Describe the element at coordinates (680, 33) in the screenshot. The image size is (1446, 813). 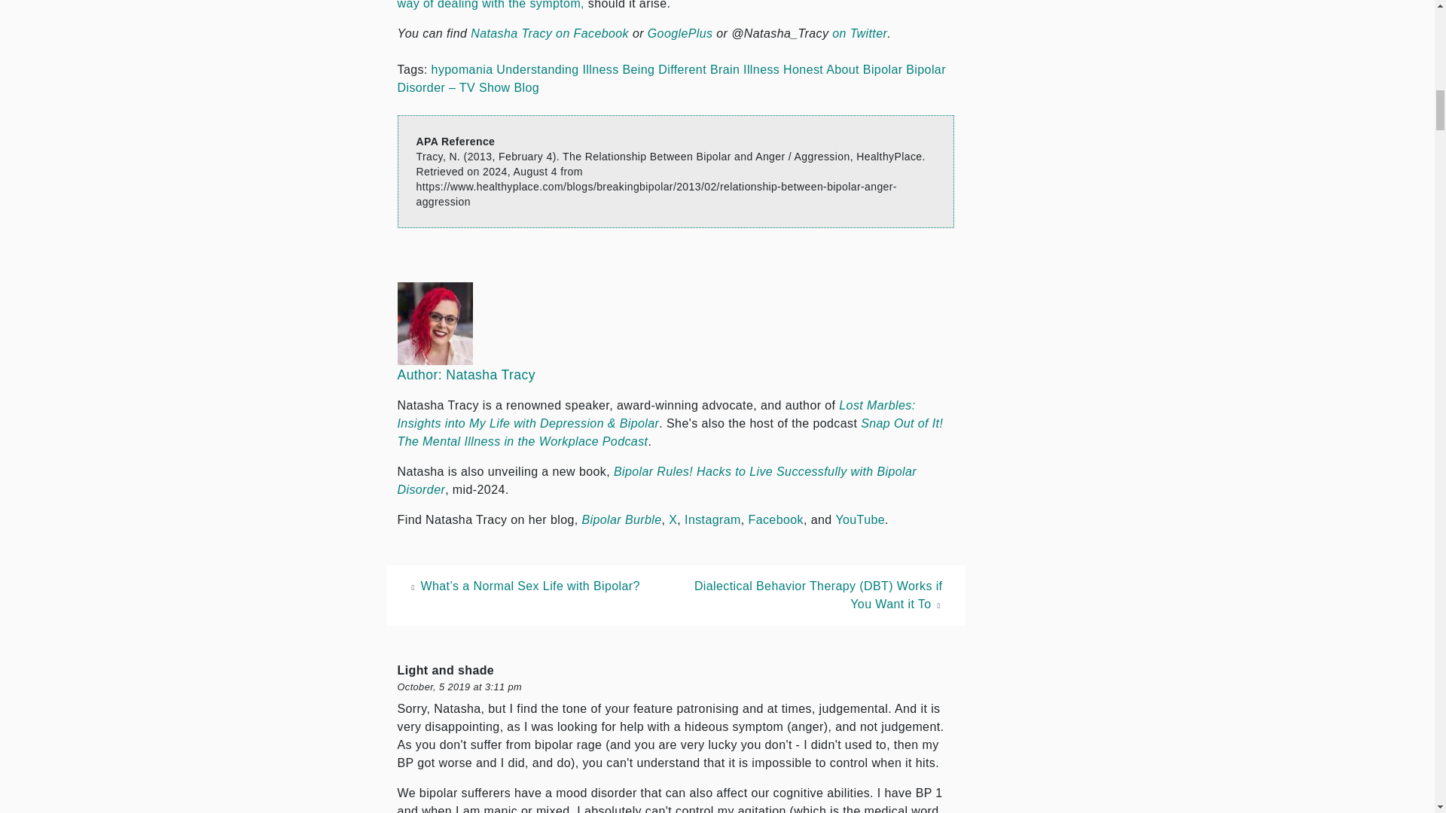
I see `Natasha Tracy on GooglePlus` at that location.